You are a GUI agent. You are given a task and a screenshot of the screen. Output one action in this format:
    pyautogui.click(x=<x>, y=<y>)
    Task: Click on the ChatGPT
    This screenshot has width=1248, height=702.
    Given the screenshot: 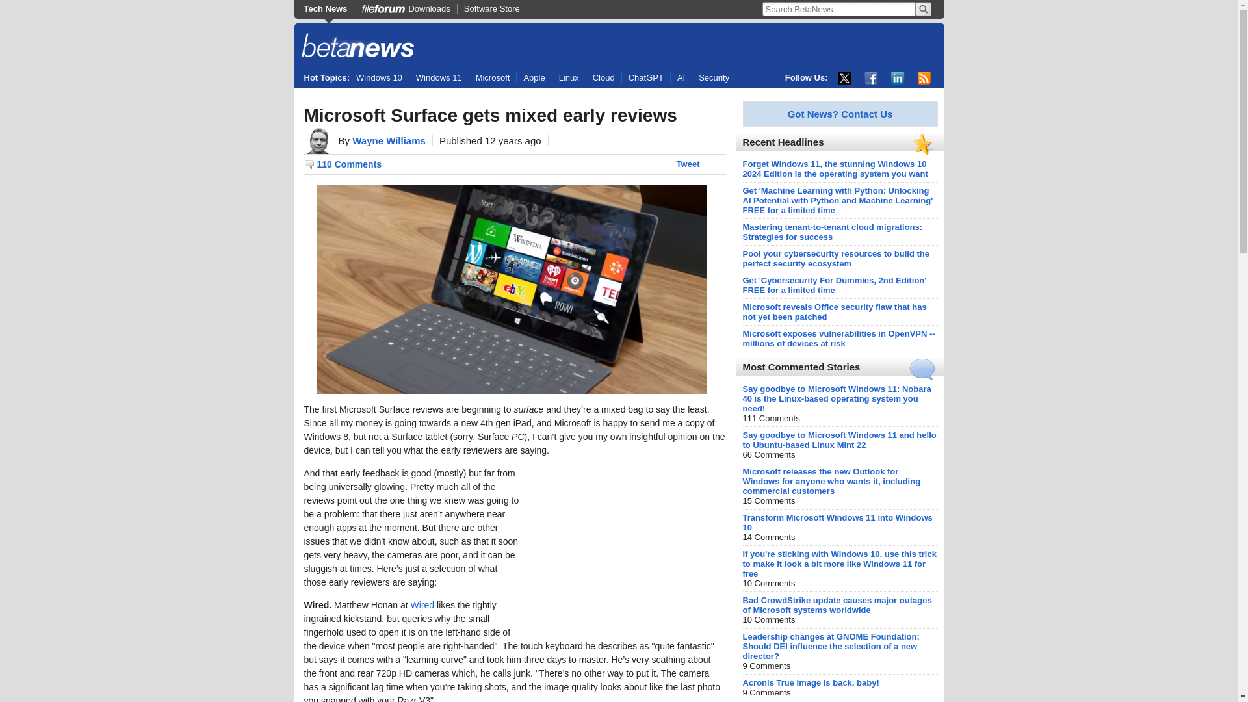 What is the action you would take?
    pyautogui.click(x=646, y=78)
    